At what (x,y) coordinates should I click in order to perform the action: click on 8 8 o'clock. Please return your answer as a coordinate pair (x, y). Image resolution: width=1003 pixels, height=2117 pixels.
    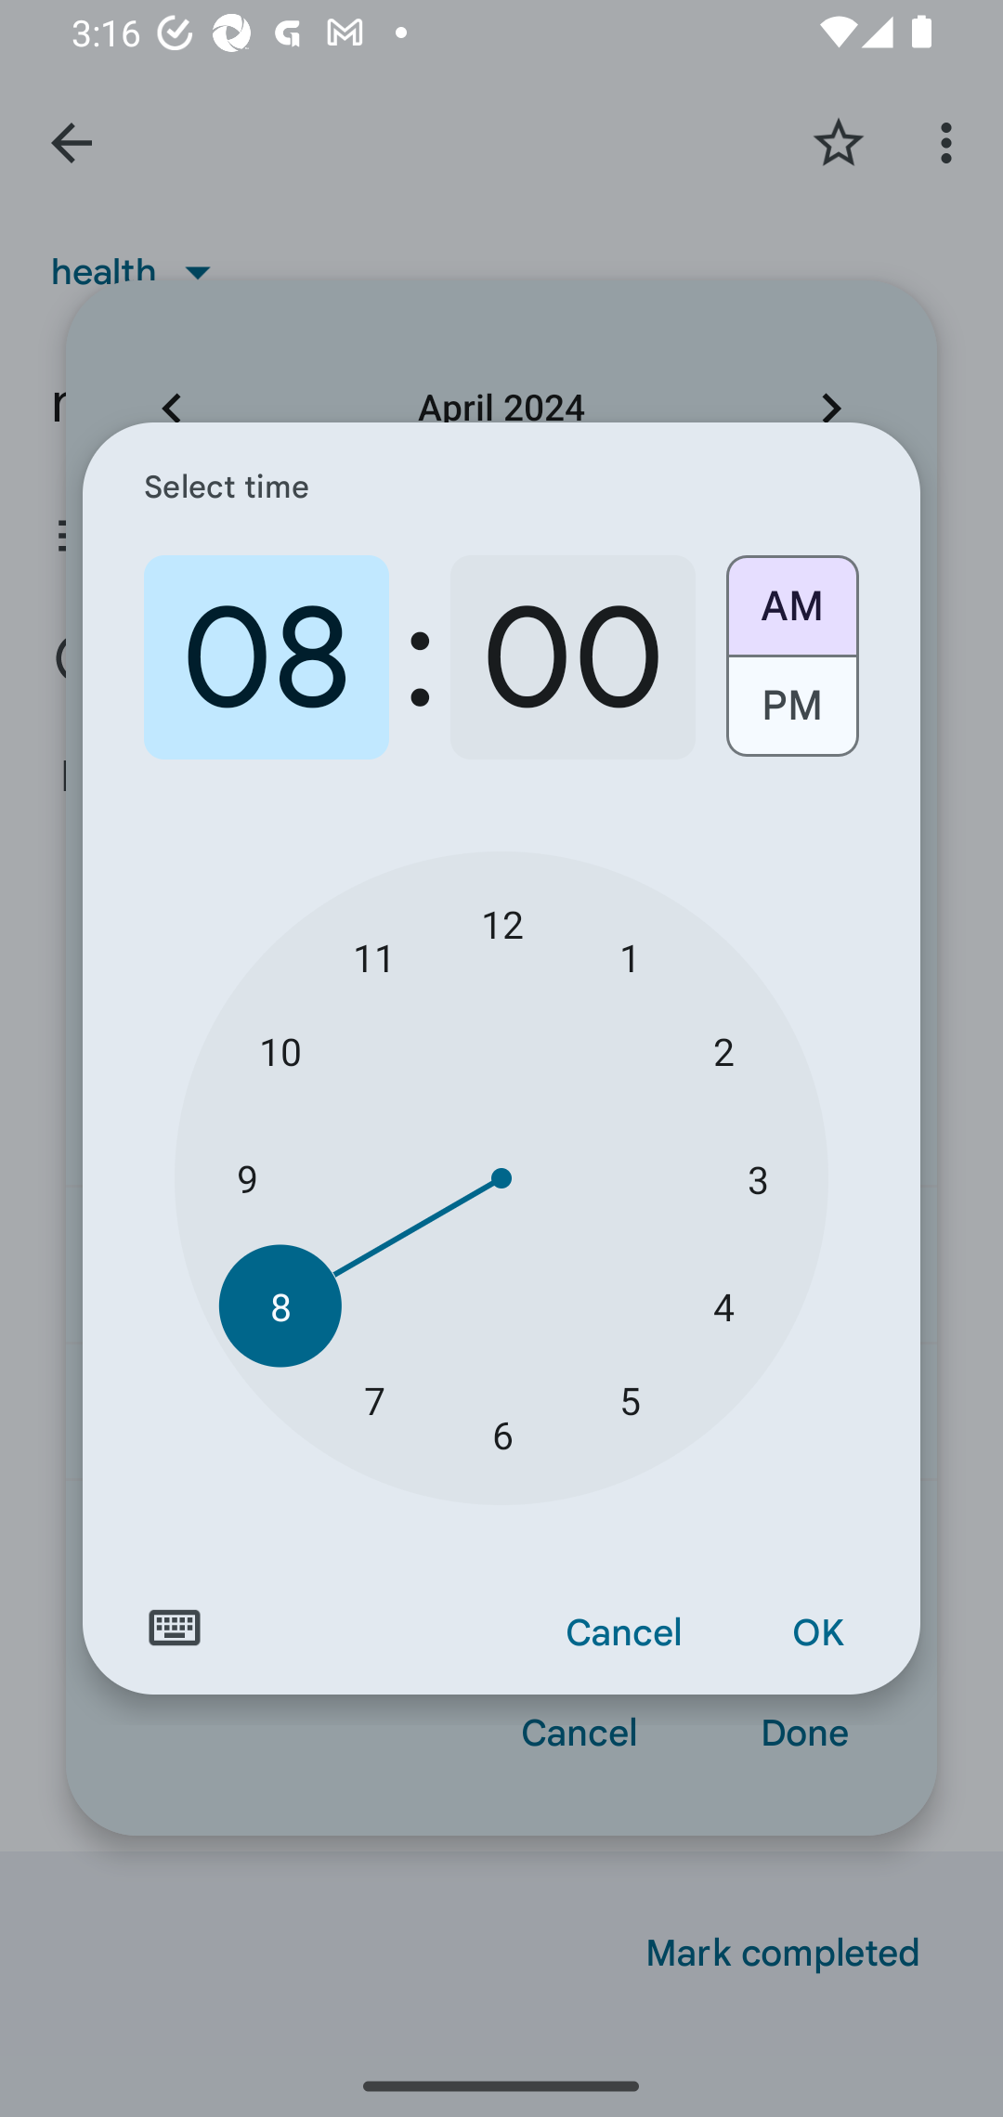
    Looking at the image, I should click on (280, 1305).